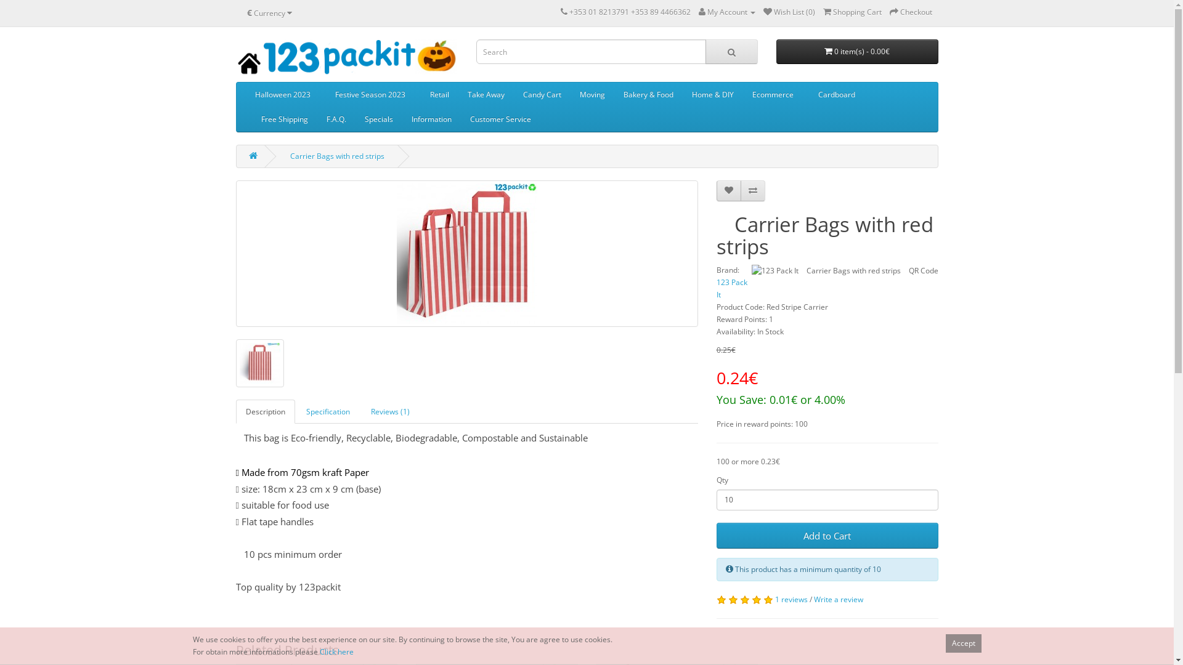 The image size is (1183, 665). I want to click on Halloween 2023, so click(282, 95).